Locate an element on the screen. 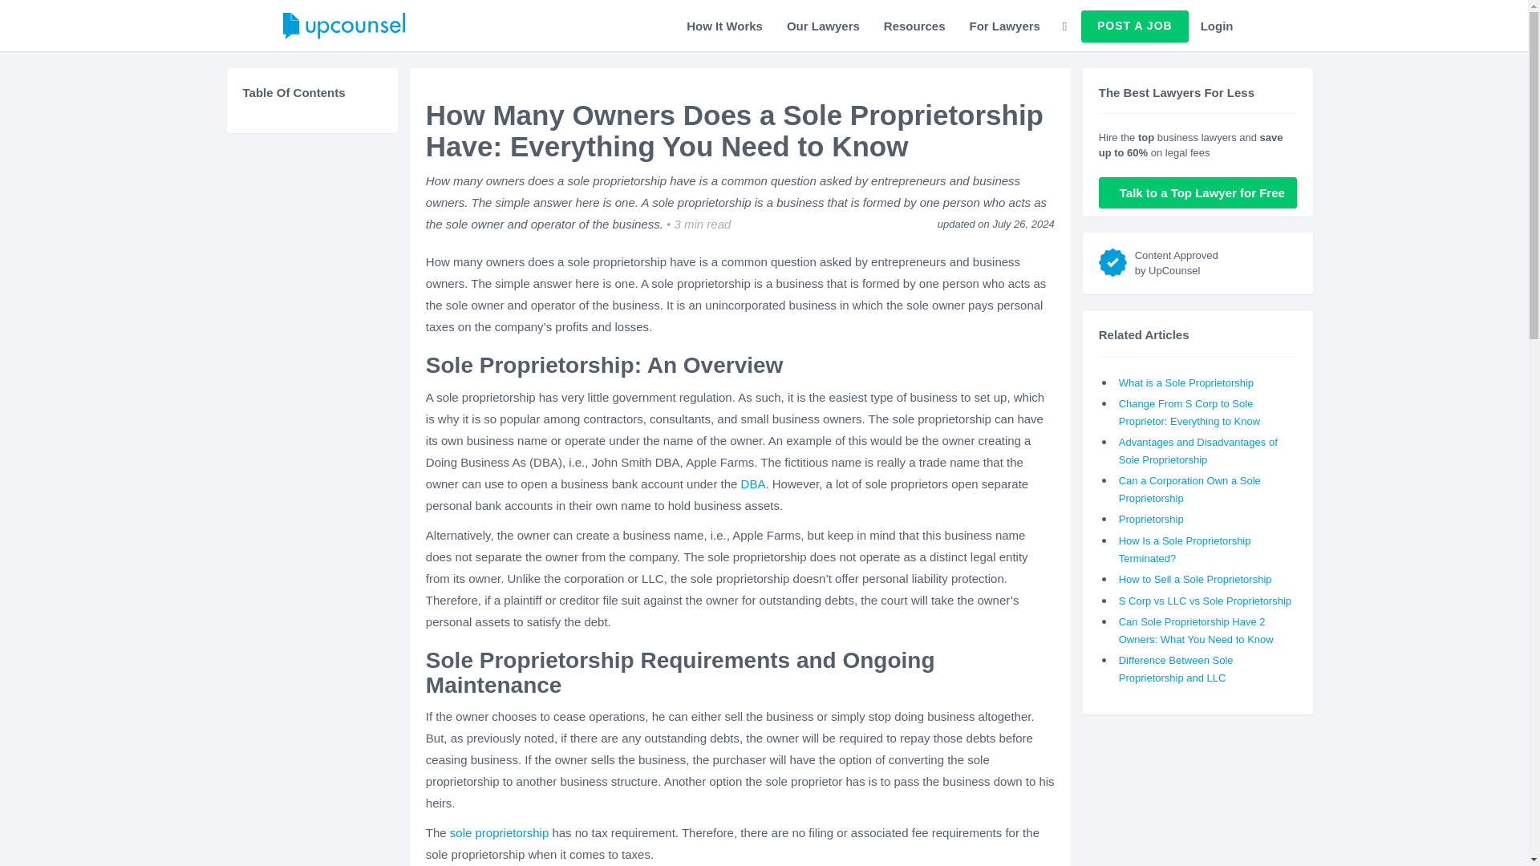  Advantages and Disadvantages of Sole Proprietorship is located at coordinates (1198, 451).